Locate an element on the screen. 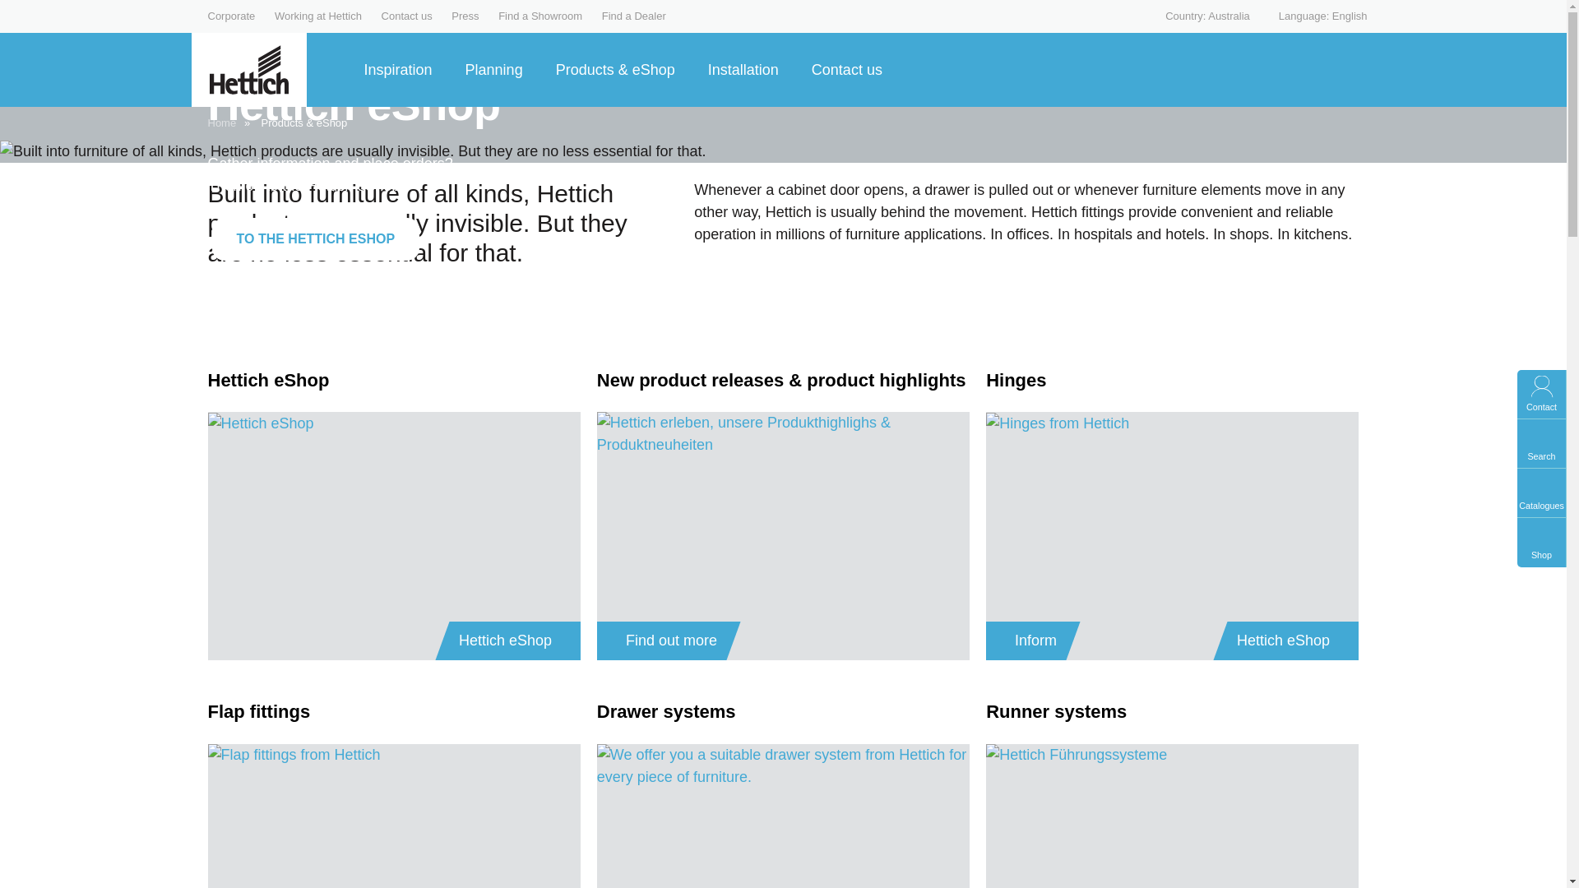 The image size is (1579, 888). Contact us is located at coordinates (407, 16).